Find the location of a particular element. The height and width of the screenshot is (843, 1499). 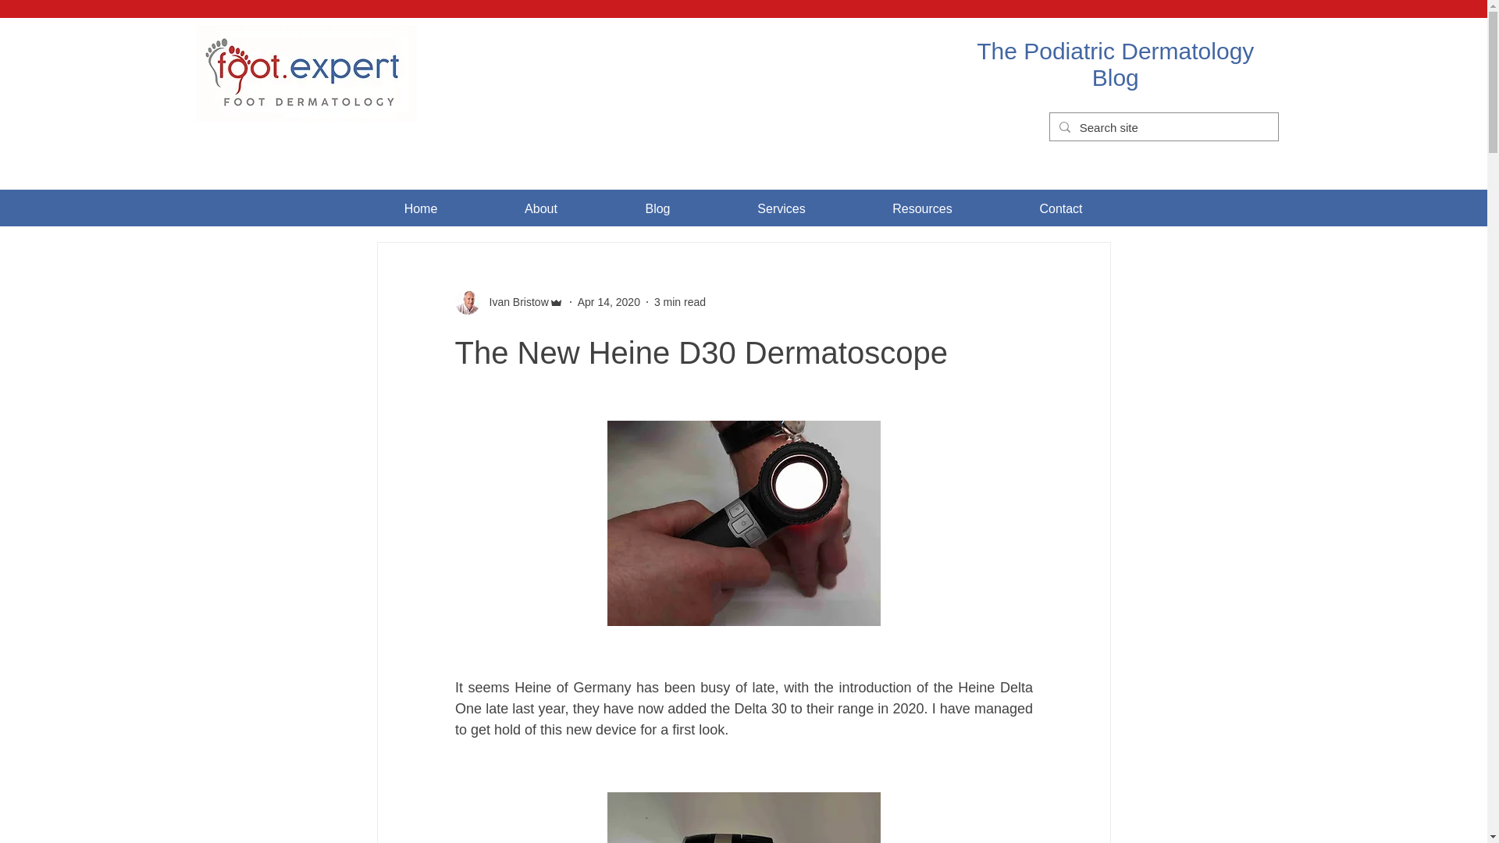

Home is located at coordinates (420, 209).